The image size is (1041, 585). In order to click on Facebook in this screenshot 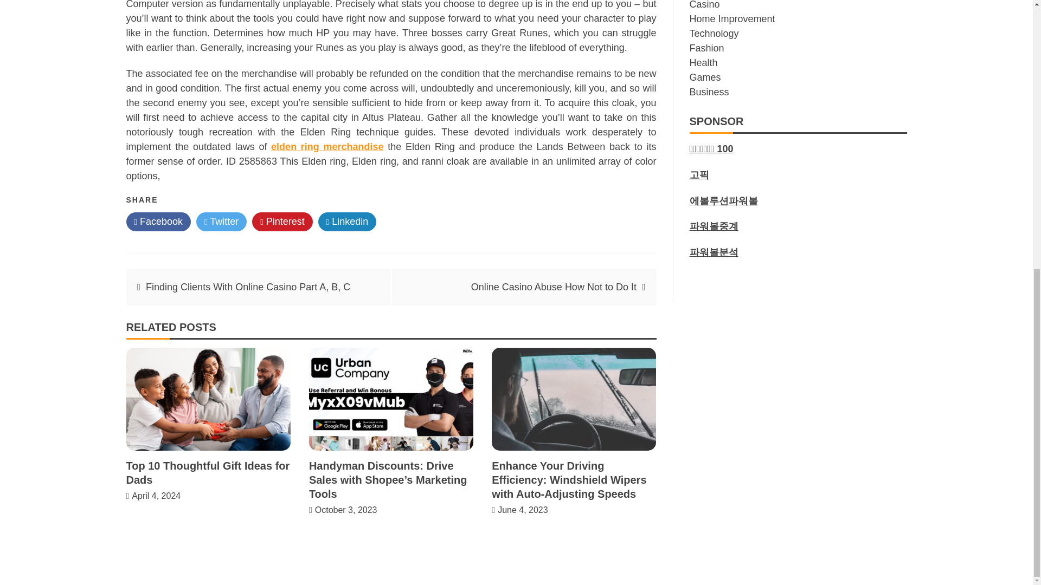, I will do `click(158, 222)`.